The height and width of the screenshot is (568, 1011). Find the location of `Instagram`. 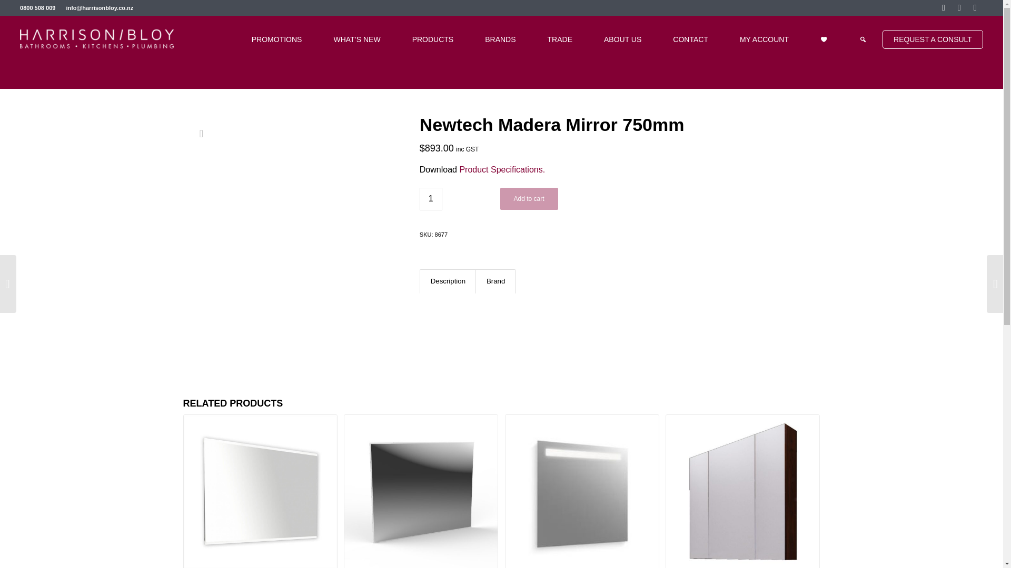

Instagram is located at coordinates (959, 8).